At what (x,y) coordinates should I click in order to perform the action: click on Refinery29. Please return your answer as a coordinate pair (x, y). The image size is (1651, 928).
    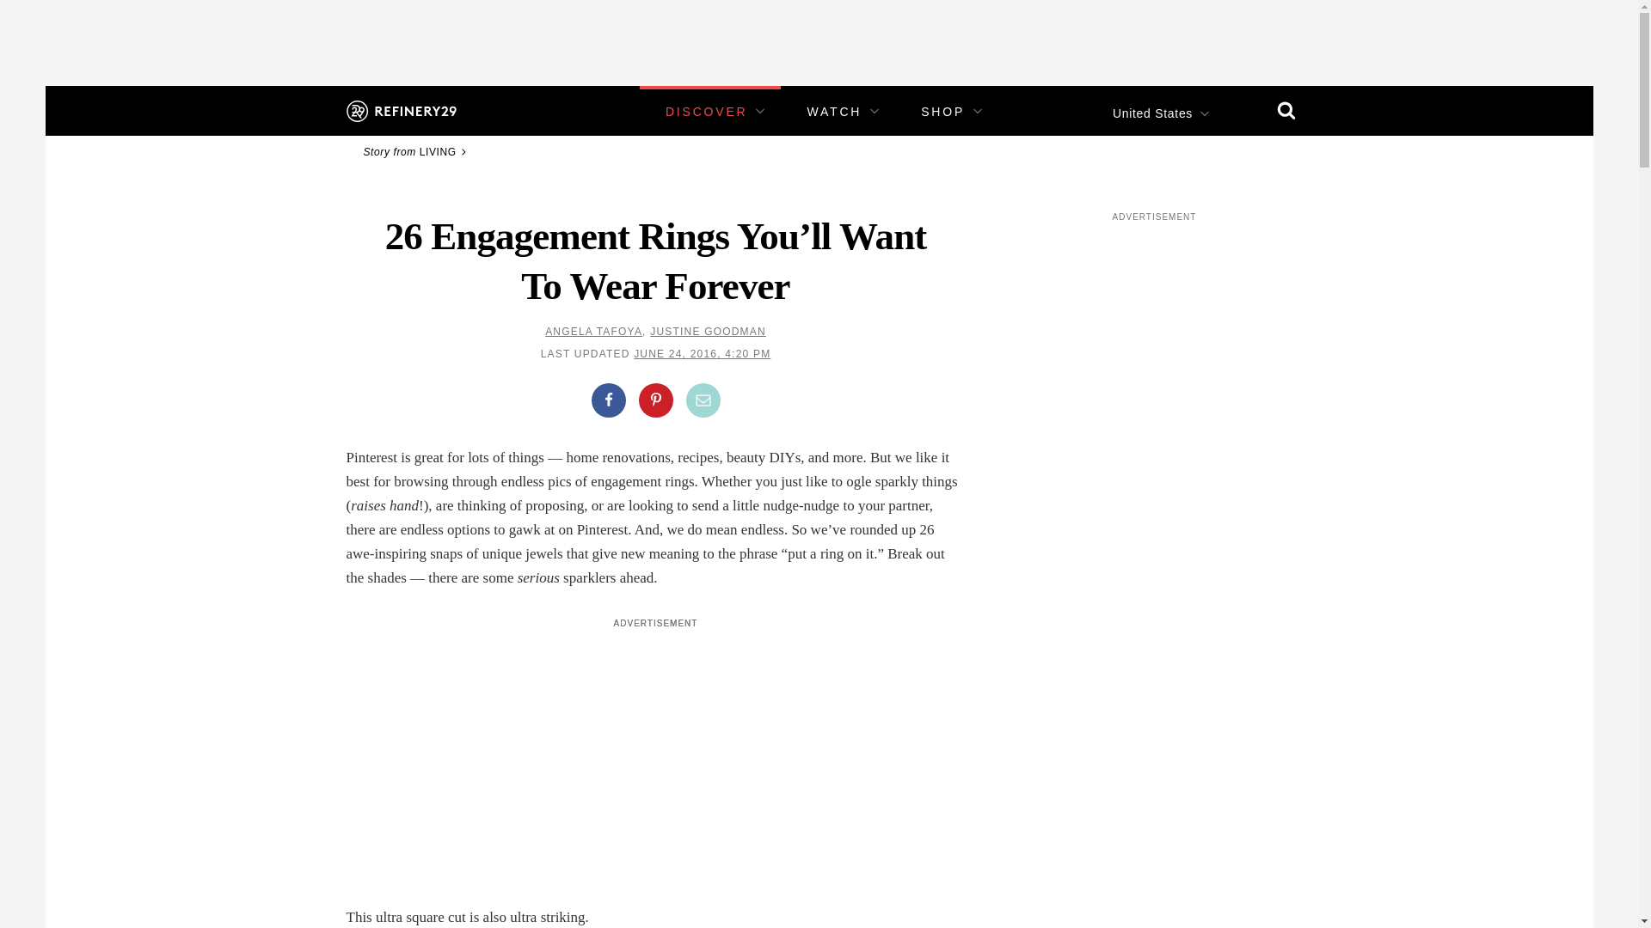
    Looking at the image, I should click on (400, 110).